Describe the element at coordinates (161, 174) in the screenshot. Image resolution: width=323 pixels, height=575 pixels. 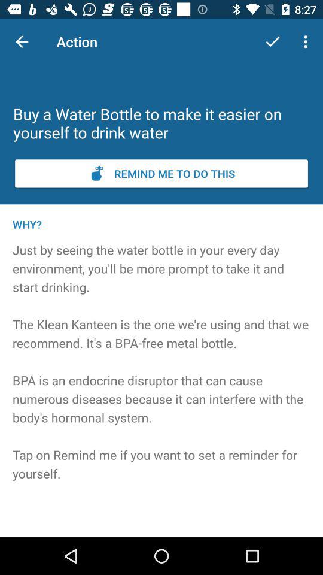
I see `set reminder` at that location.